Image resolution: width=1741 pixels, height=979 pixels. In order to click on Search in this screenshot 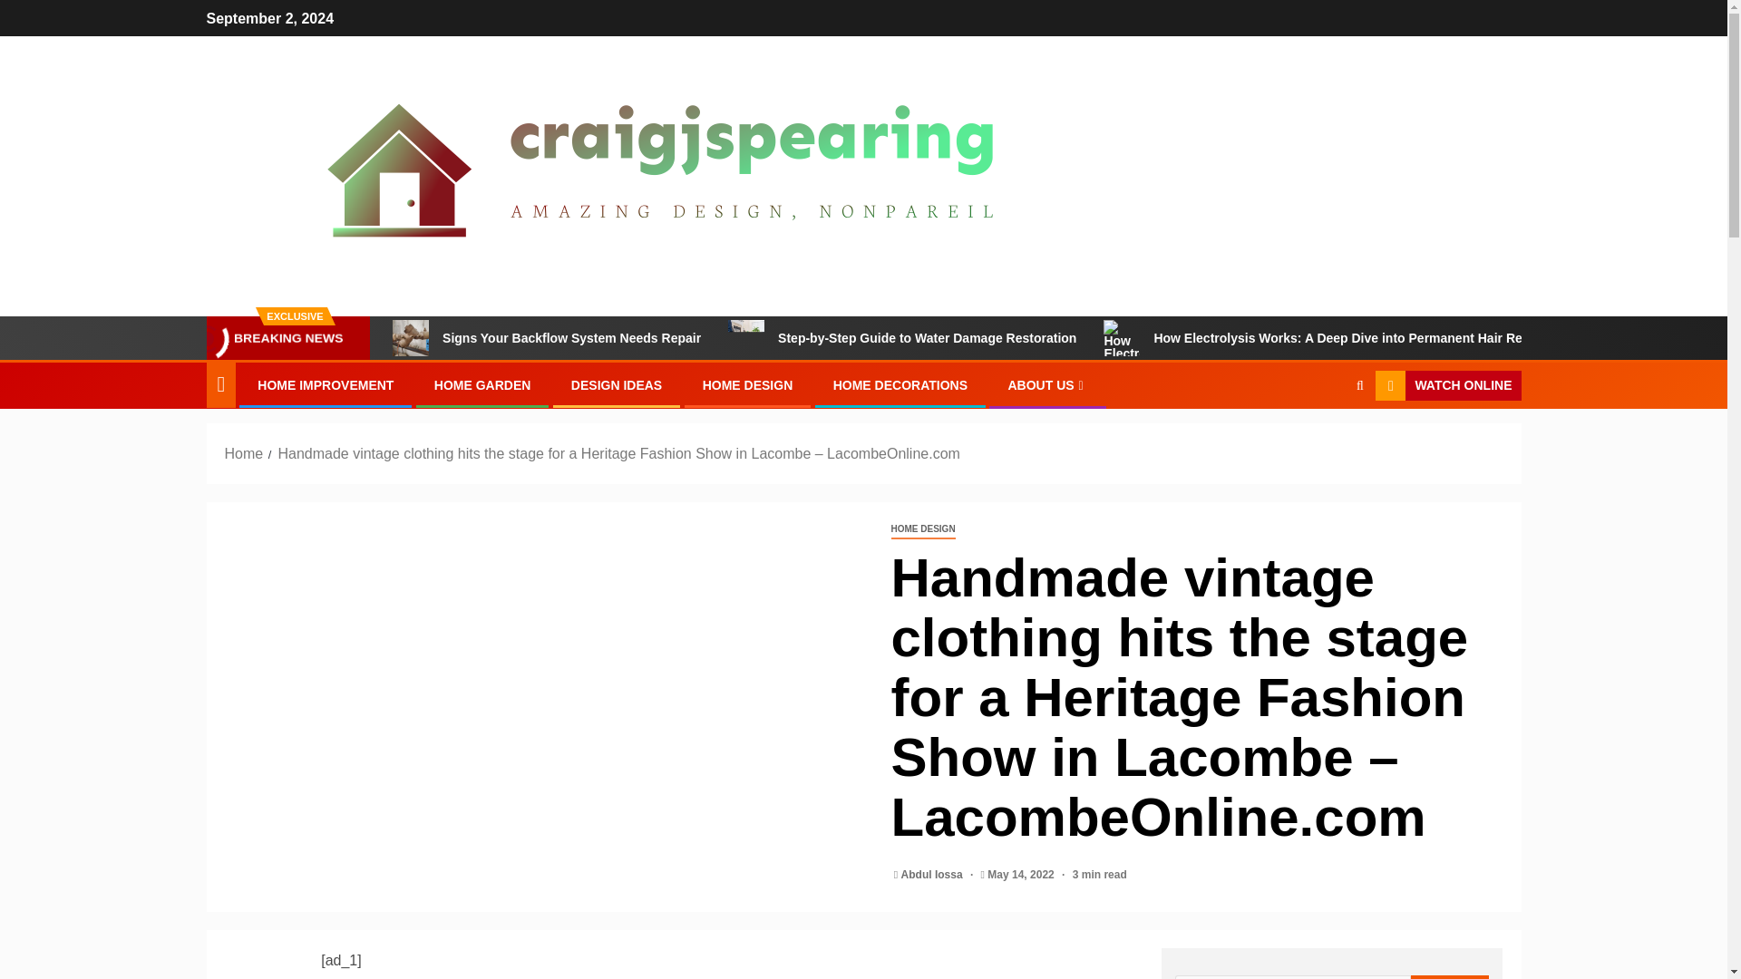, I will do `click(1324, 441)`.